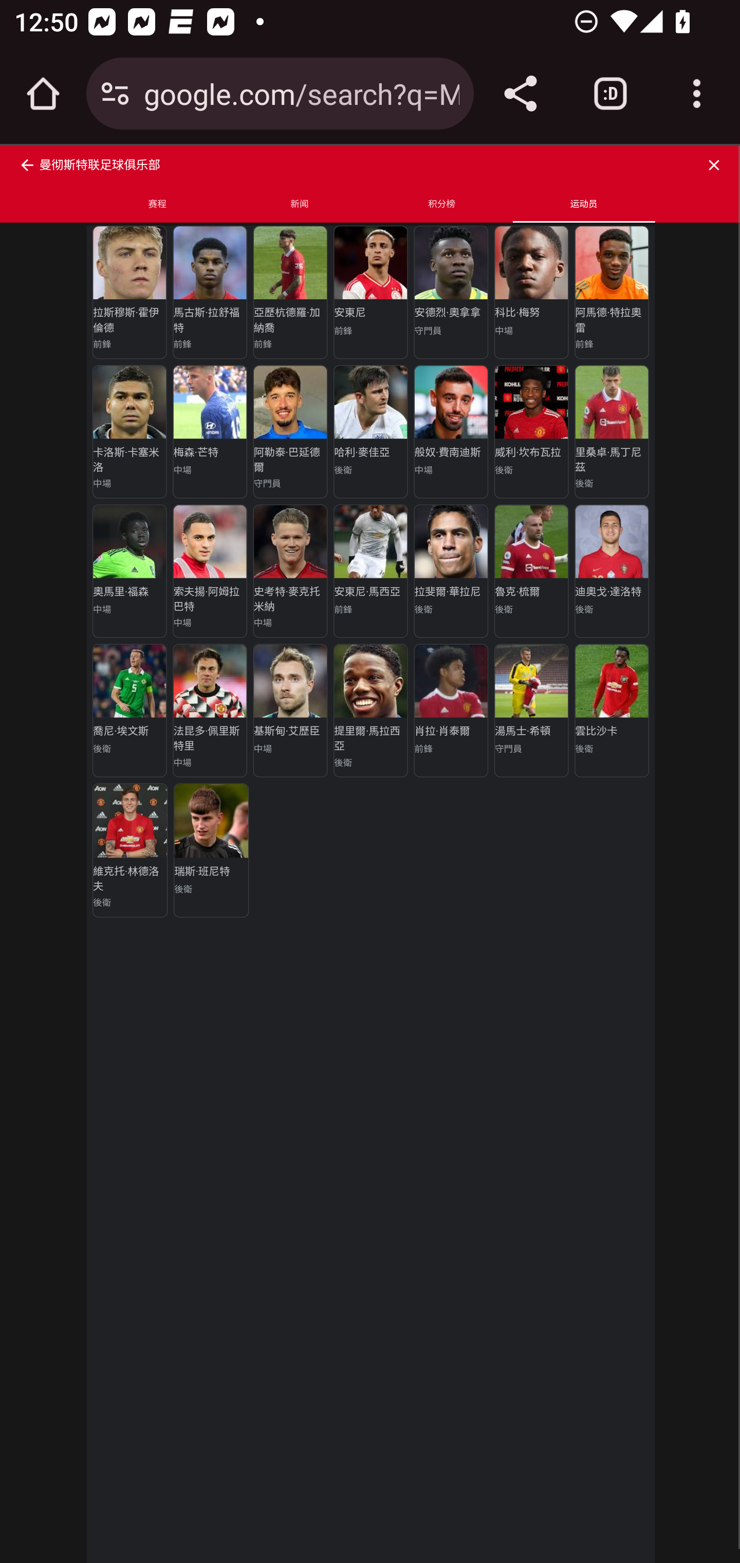 This screenshot has height=1563, width=740. I want to click on 迪奧戈·達洛特 後衛 迪奧戈·達洛特 後衛, so click(611, 571).